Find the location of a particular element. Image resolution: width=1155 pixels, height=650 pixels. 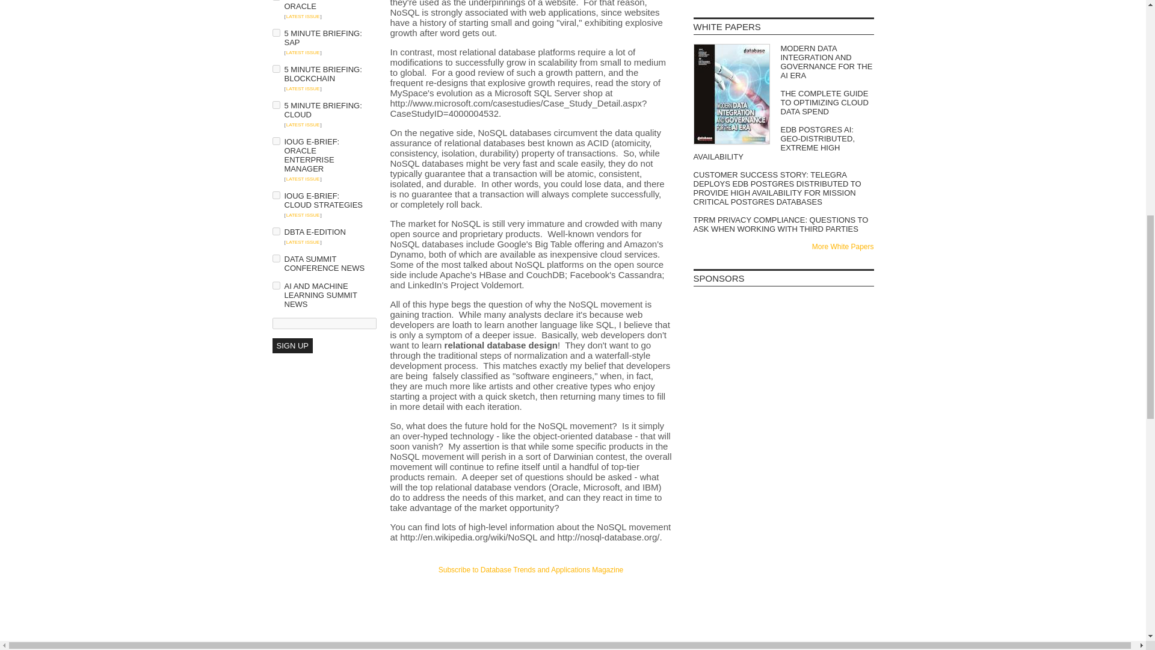

on is located at coordinates (276, 32).